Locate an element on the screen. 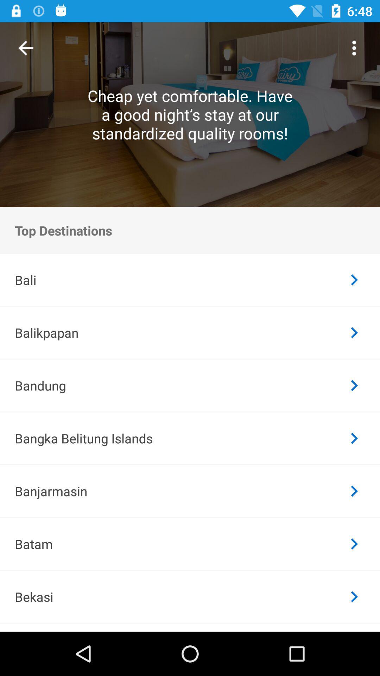  turn on the icon at the top right corner is located at coordinates (354, 48).